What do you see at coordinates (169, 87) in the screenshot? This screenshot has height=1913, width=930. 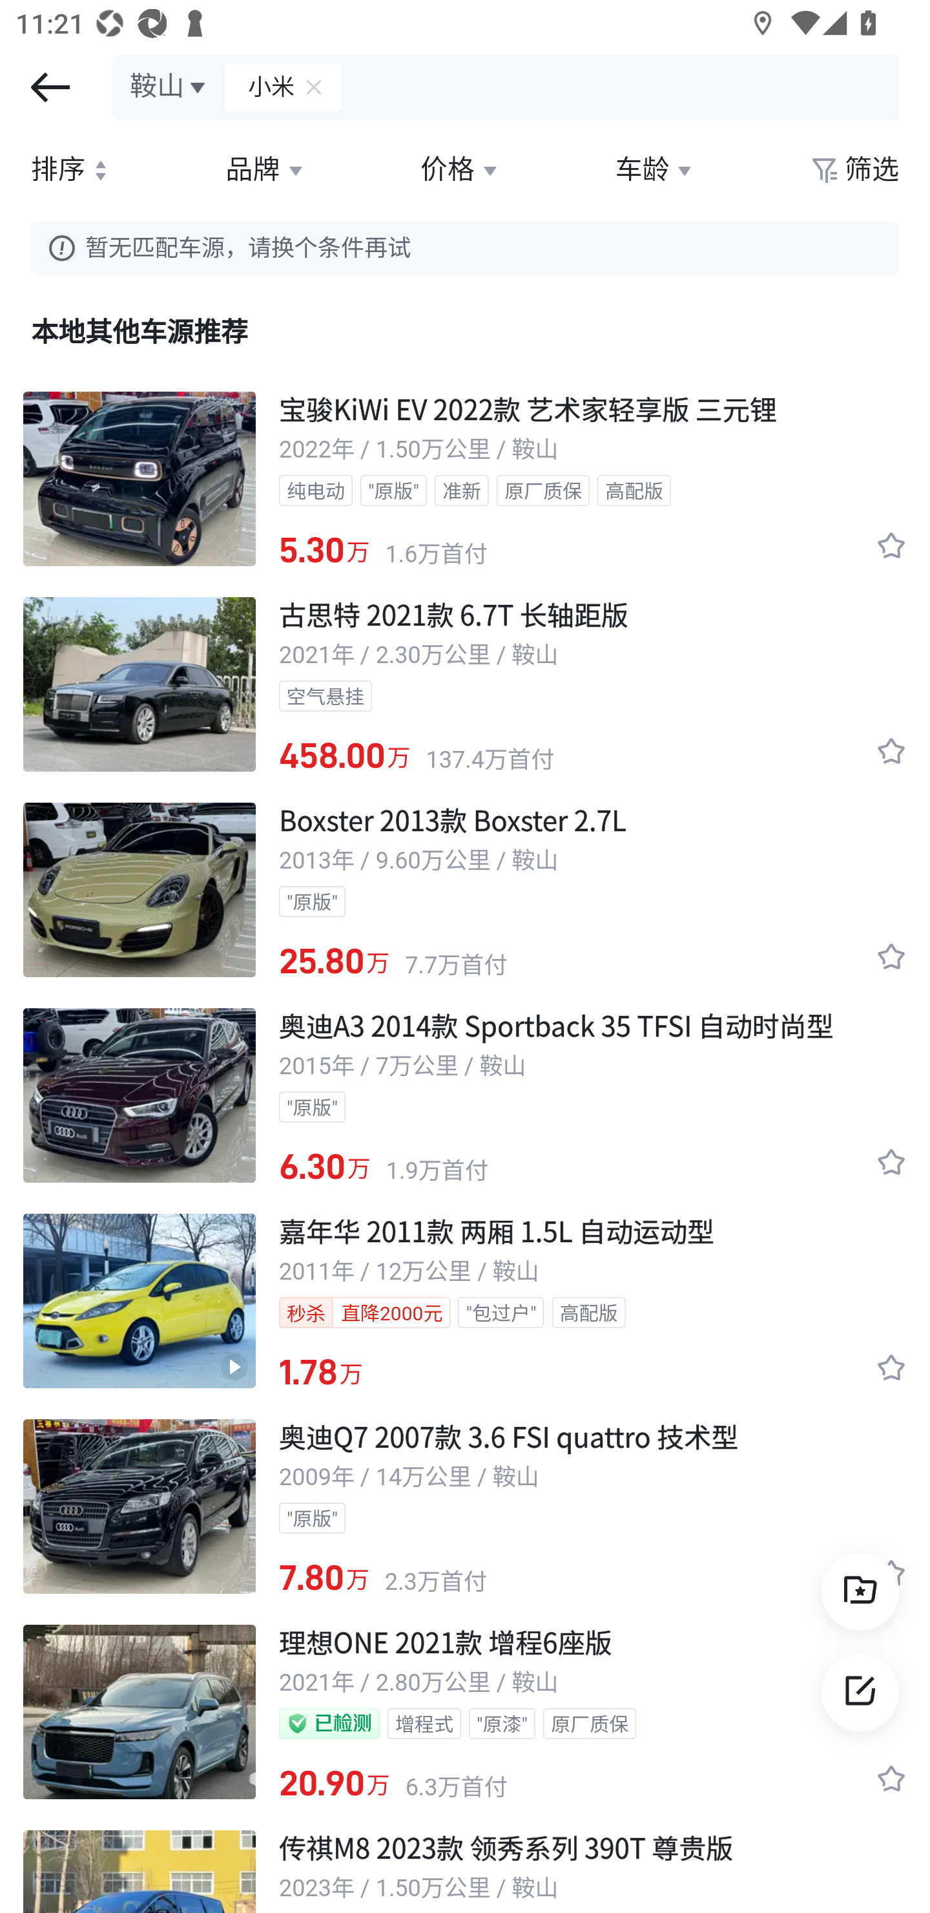 I see `鞍山` at bounding box center [169, 87].